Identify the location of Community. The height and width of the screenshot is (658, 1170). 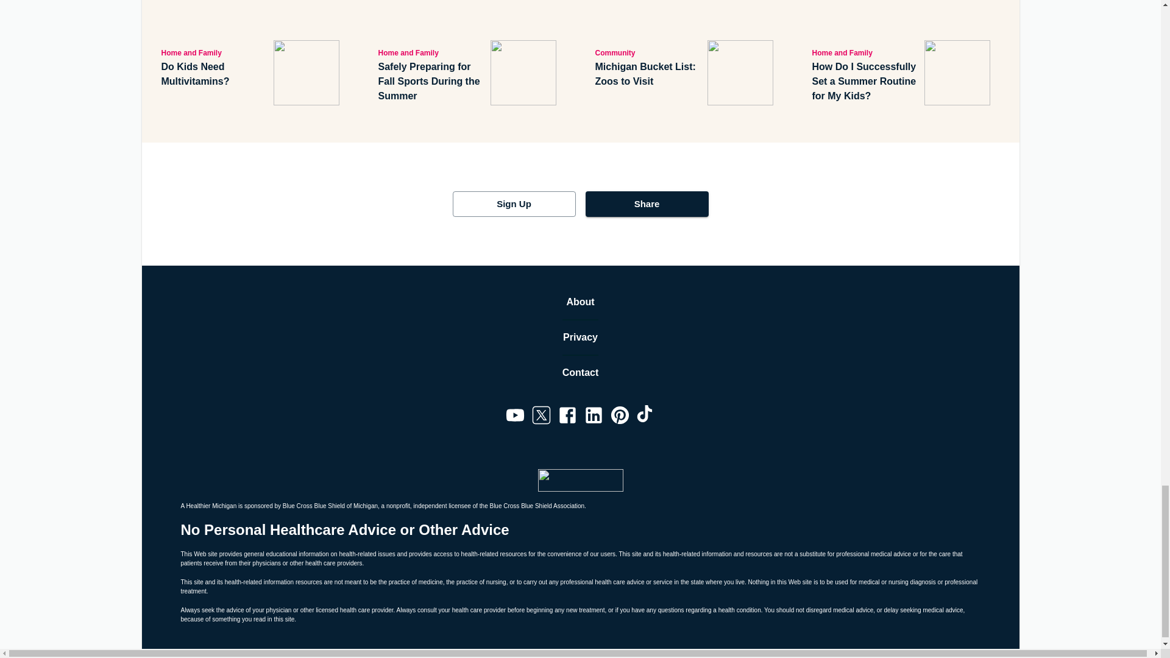
(648, 52).